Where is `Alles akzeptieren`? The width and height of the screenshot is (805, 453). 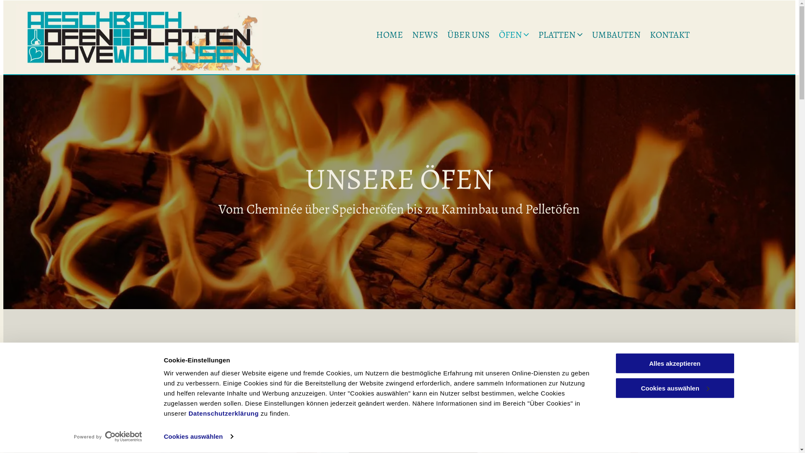 Alles akzeptieren is located at coordinates (675, 363).